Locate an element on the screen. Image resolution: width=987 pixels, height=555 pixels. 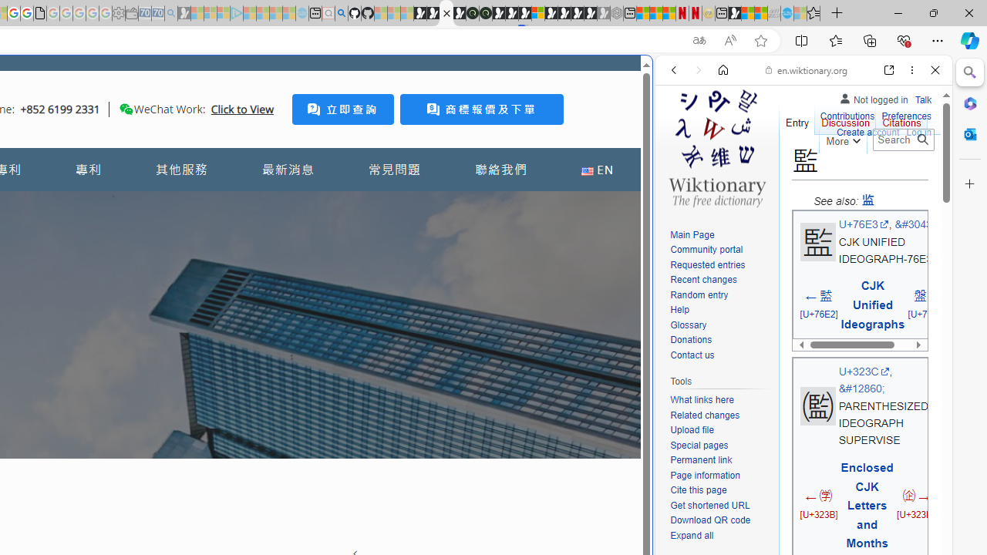
Permanent link is located at coordinates (701, 459).